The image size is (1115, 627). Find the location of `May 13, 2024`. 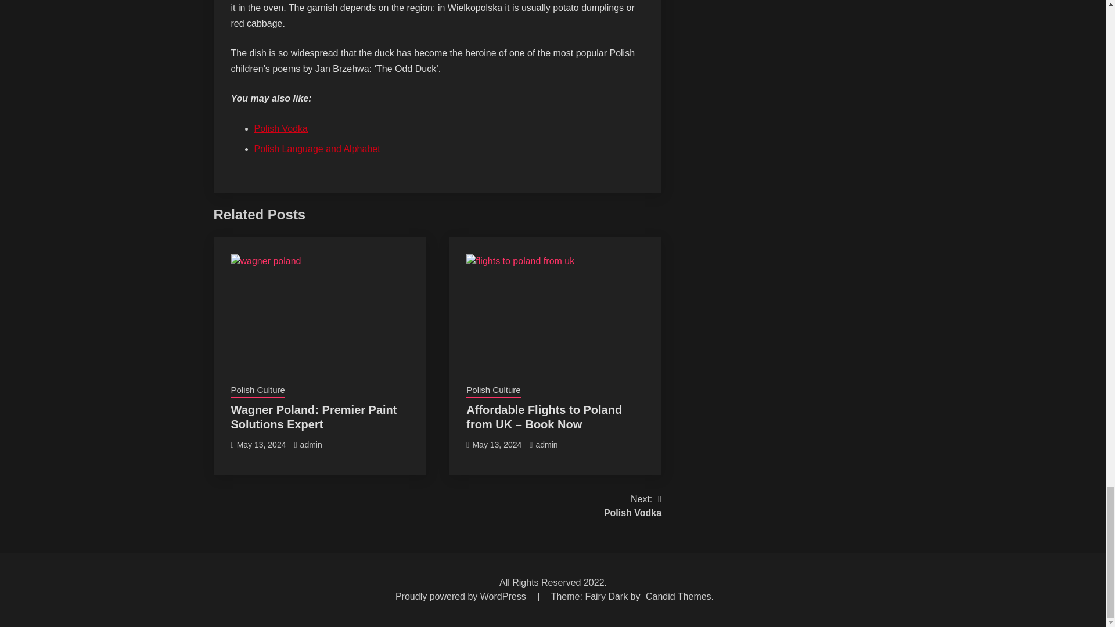

May 13, 2024 is located at coordinates (261, 445).